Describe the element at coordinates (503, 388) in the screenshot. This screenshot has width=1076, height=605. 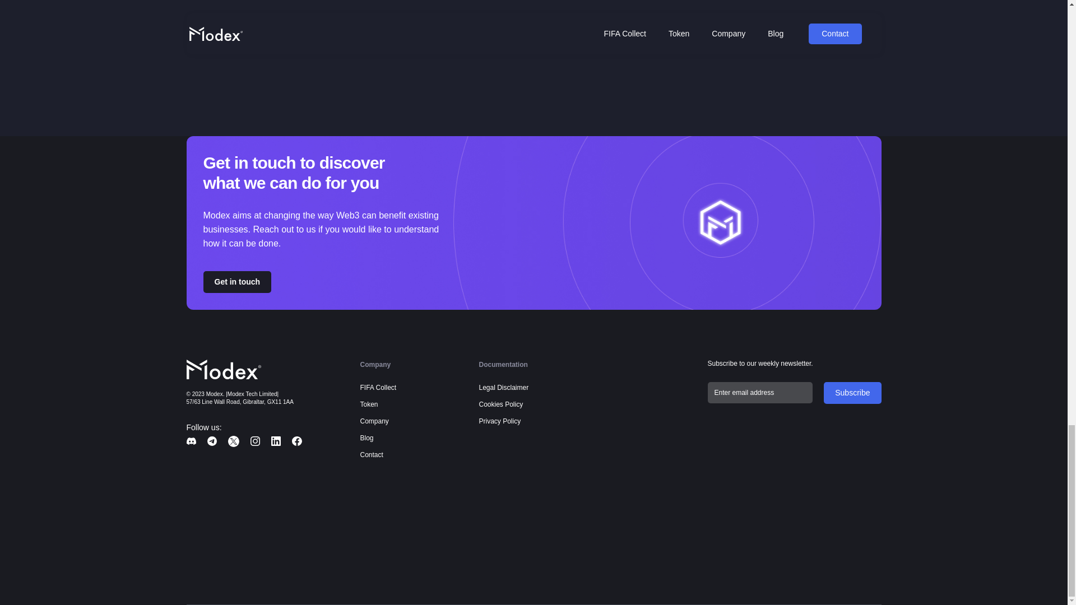
I see `Legal Disclaimer` at that location.